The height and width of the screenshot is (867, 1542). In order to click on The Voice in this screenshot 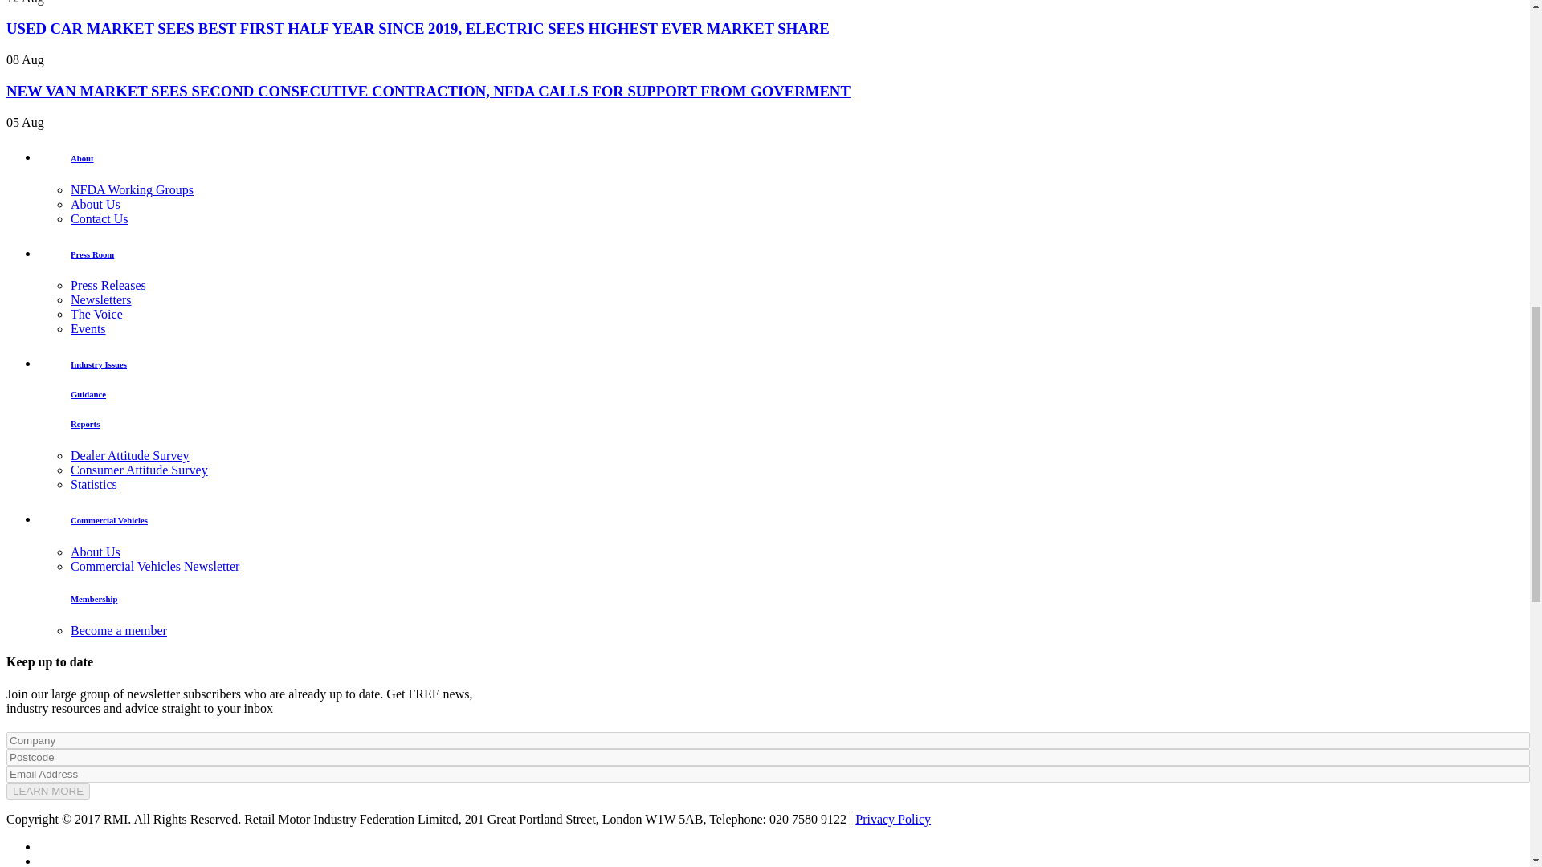, I will do `click(96, 314)`.